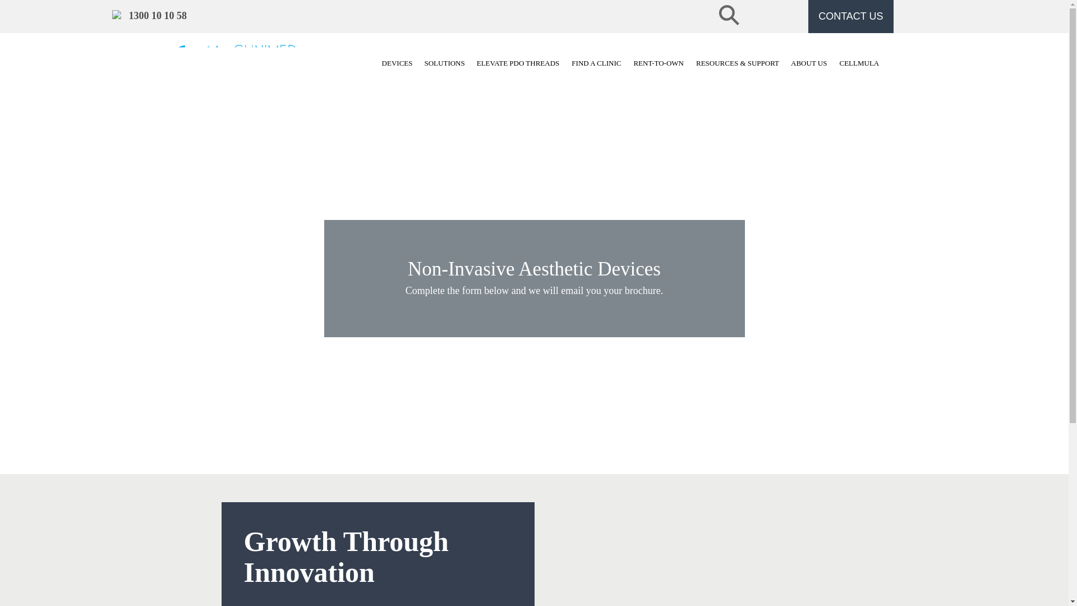 This screenshot has height=606, width=1077. Describe the element at coordinates (154, 16) in the screenshot. I see `   1300 10 10 58` at that location.